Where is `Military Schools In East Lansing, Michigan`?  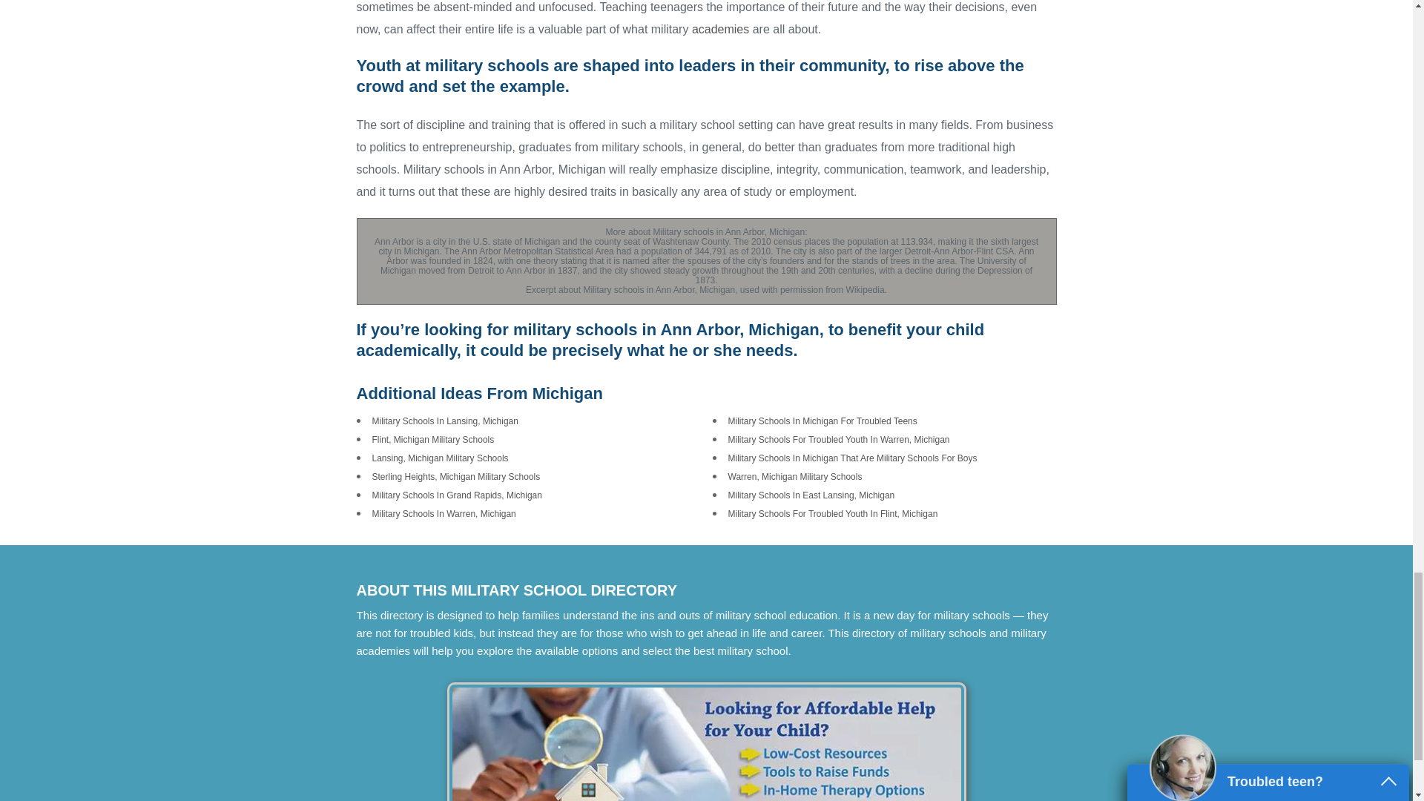
Military Schools In East Lansing, Michigan is located at coordinates (811, 495).